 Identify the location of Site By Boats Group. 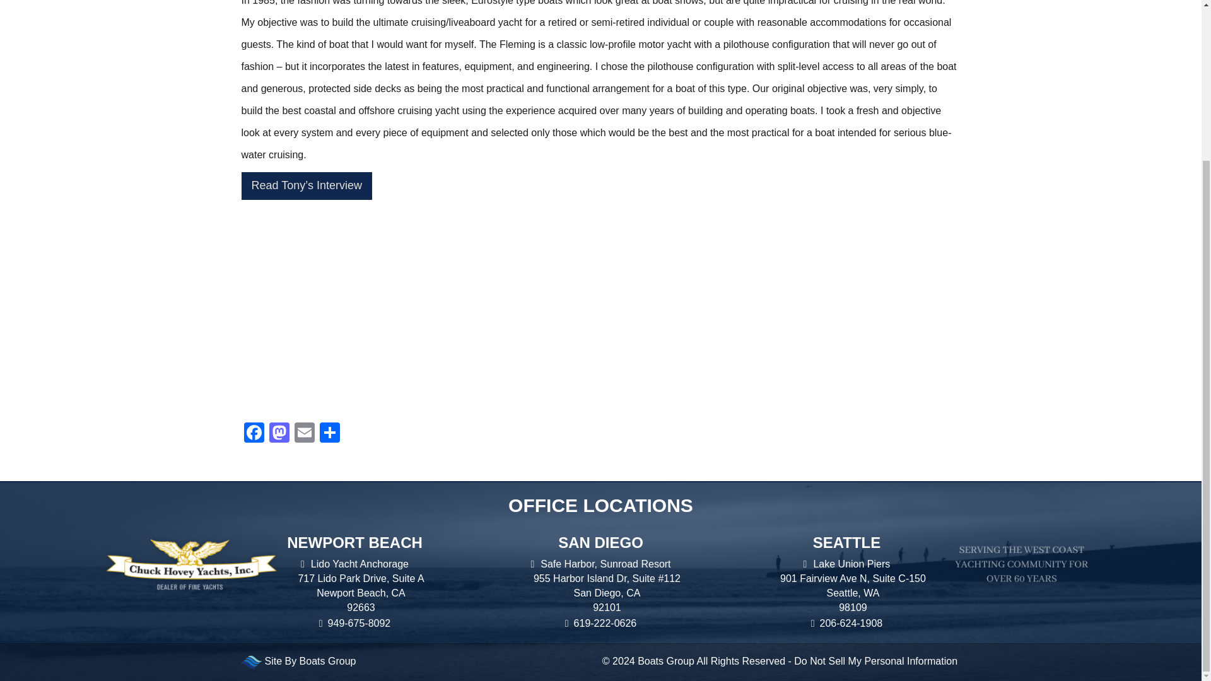
(311, 661).